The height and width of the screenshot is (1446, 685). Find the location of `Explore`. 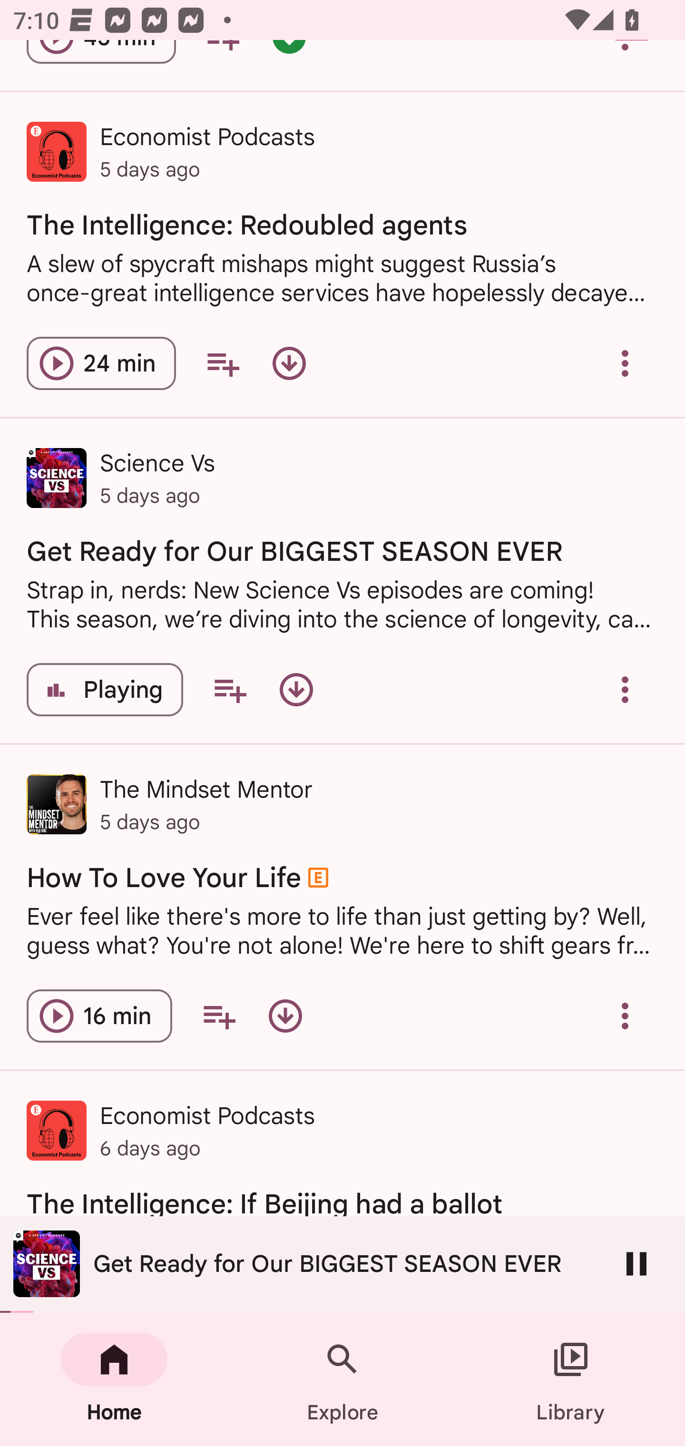

Explore is located at coordinates (342, 1379).